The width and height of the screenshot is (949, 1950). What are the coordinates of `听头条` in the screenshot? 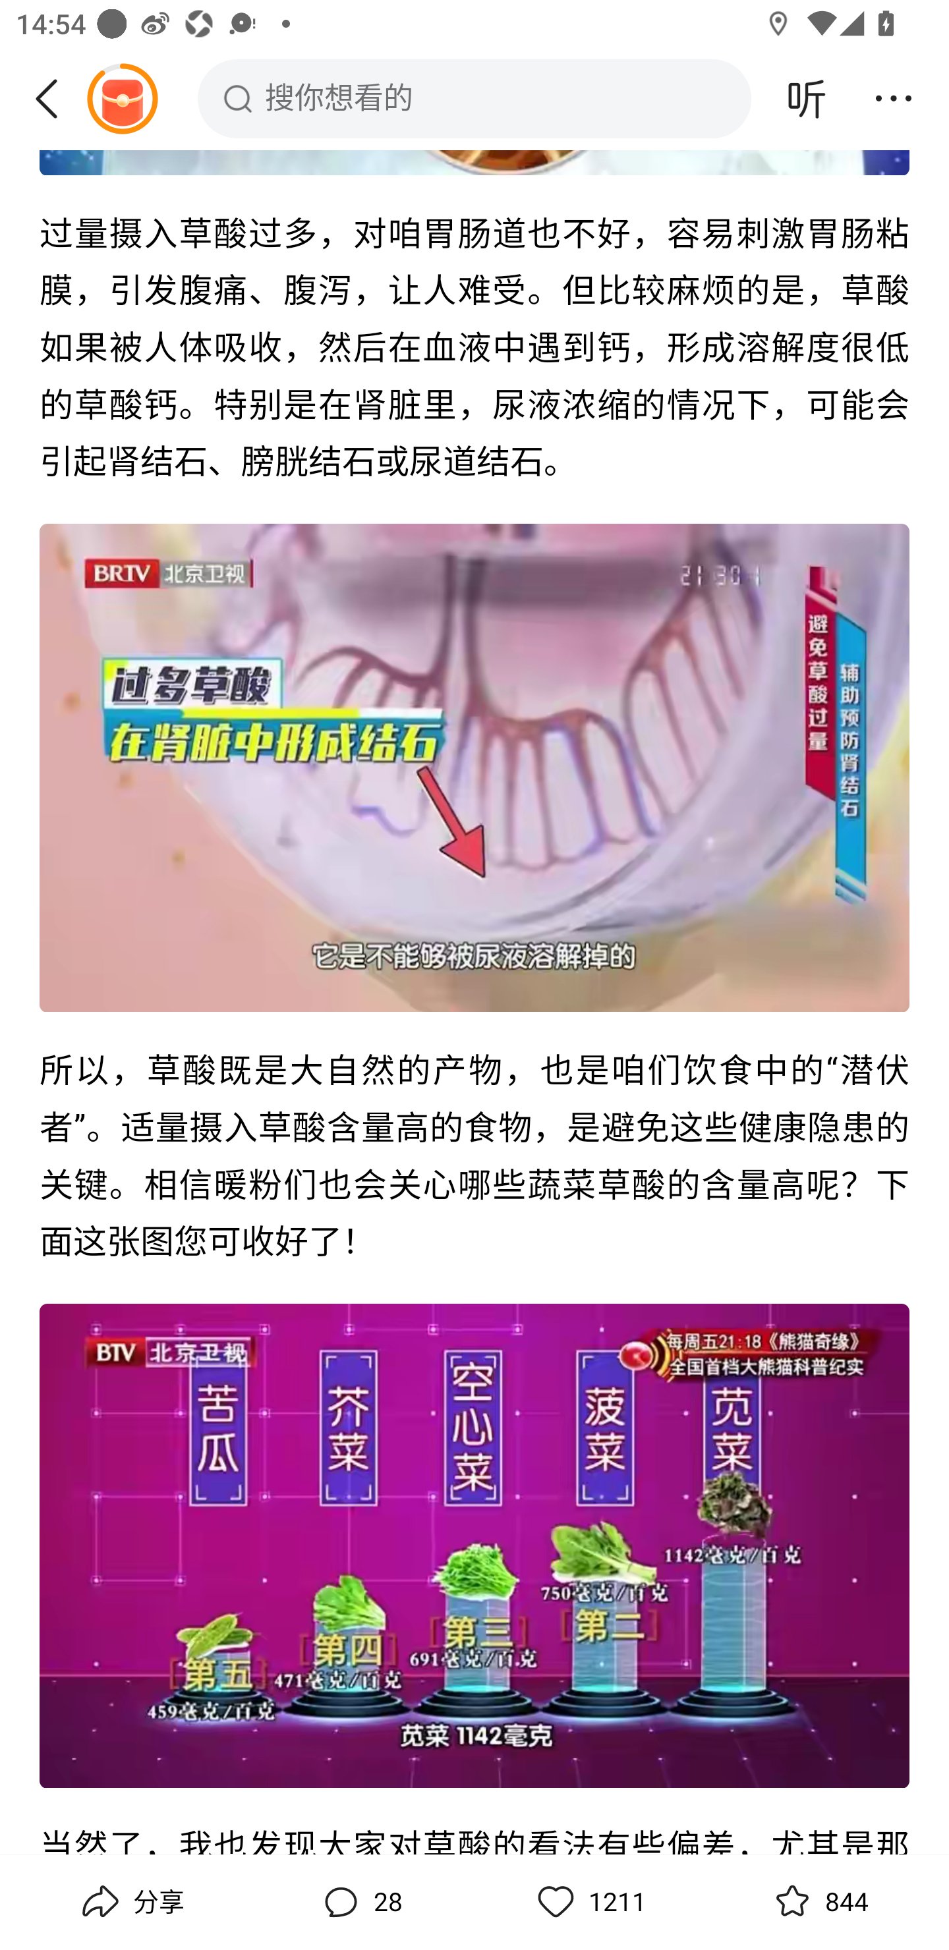 It's located at (807, 98).